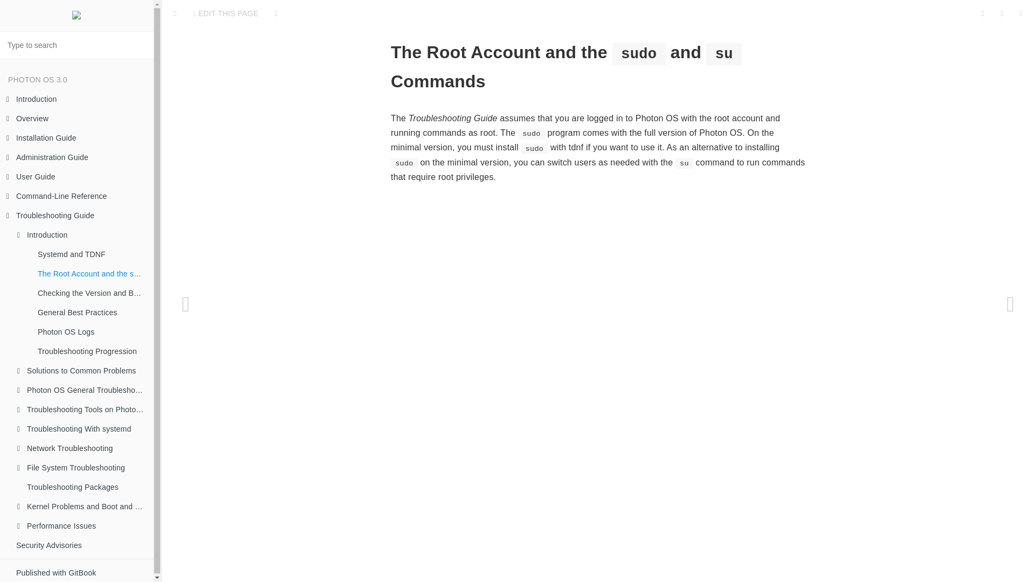 This screenshot has height=582, width=1035. What do you see at coordinates (77, 99) in the screenshot?
I see `Introduction` at bounding box center [77, 99].